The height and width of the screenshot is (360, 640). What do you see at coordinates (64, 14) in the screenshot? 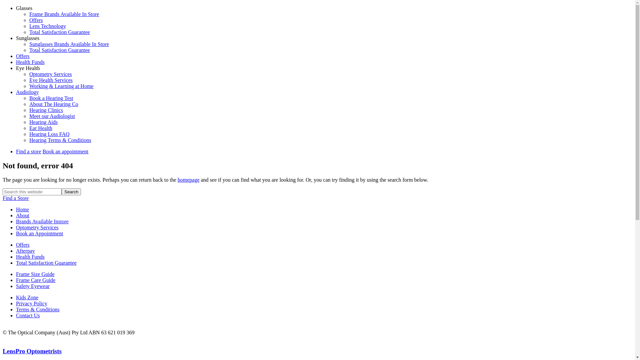
I see `Frame Brands Available In Store` at bounding box center [64, 14].